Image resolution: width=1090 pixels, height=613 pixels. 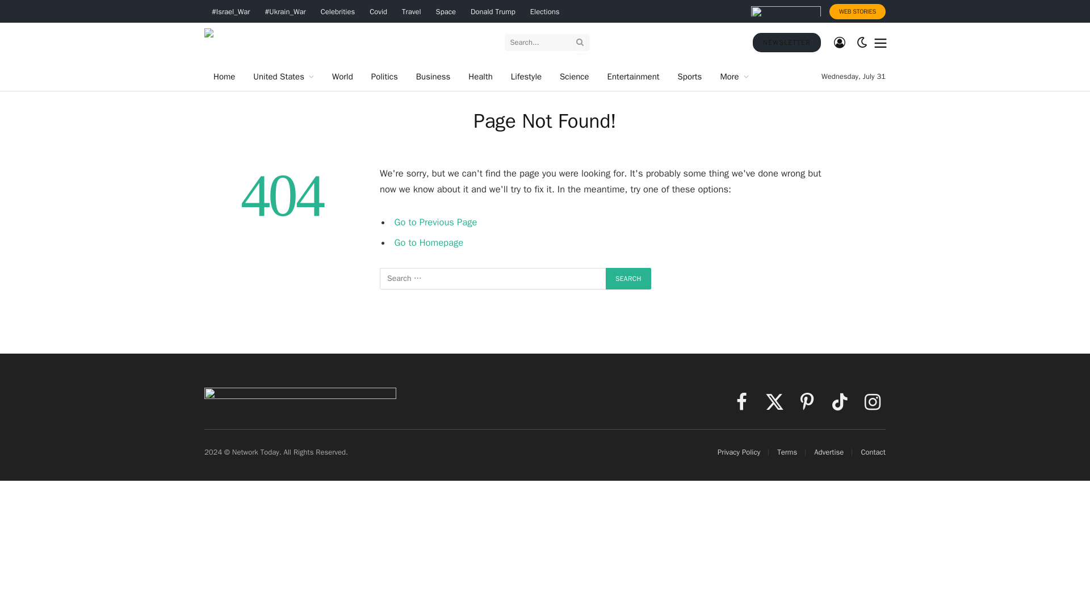 I want to click on NEWSLETTER, so click(x=787, y=42).